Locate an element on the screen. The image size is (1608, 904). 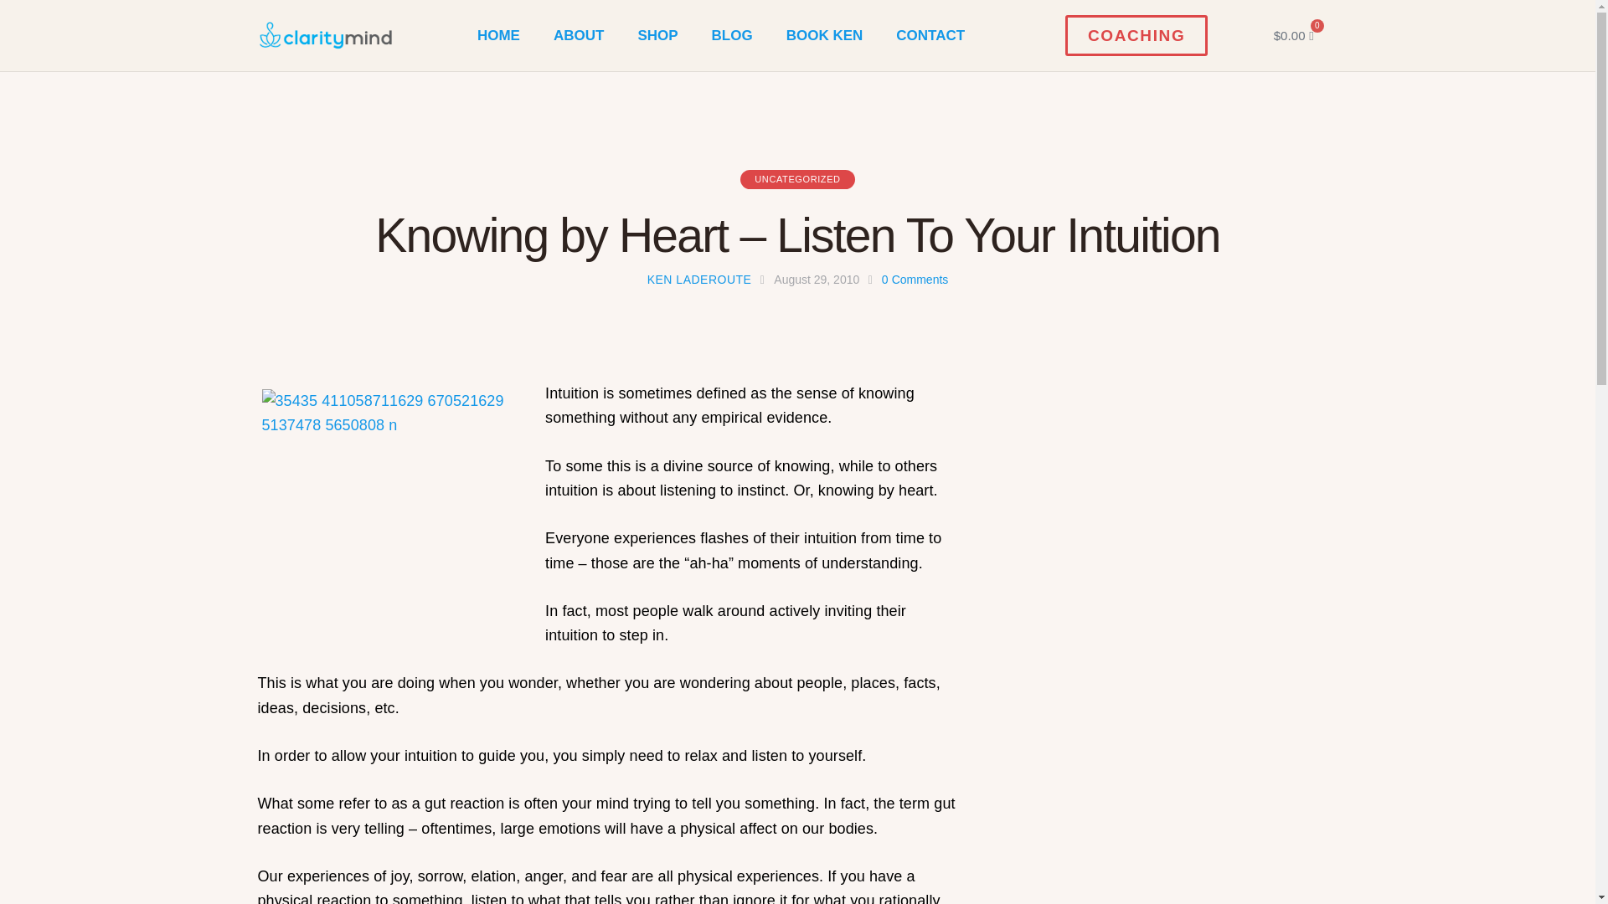
ABOUT is located at coordinates (579, 35).